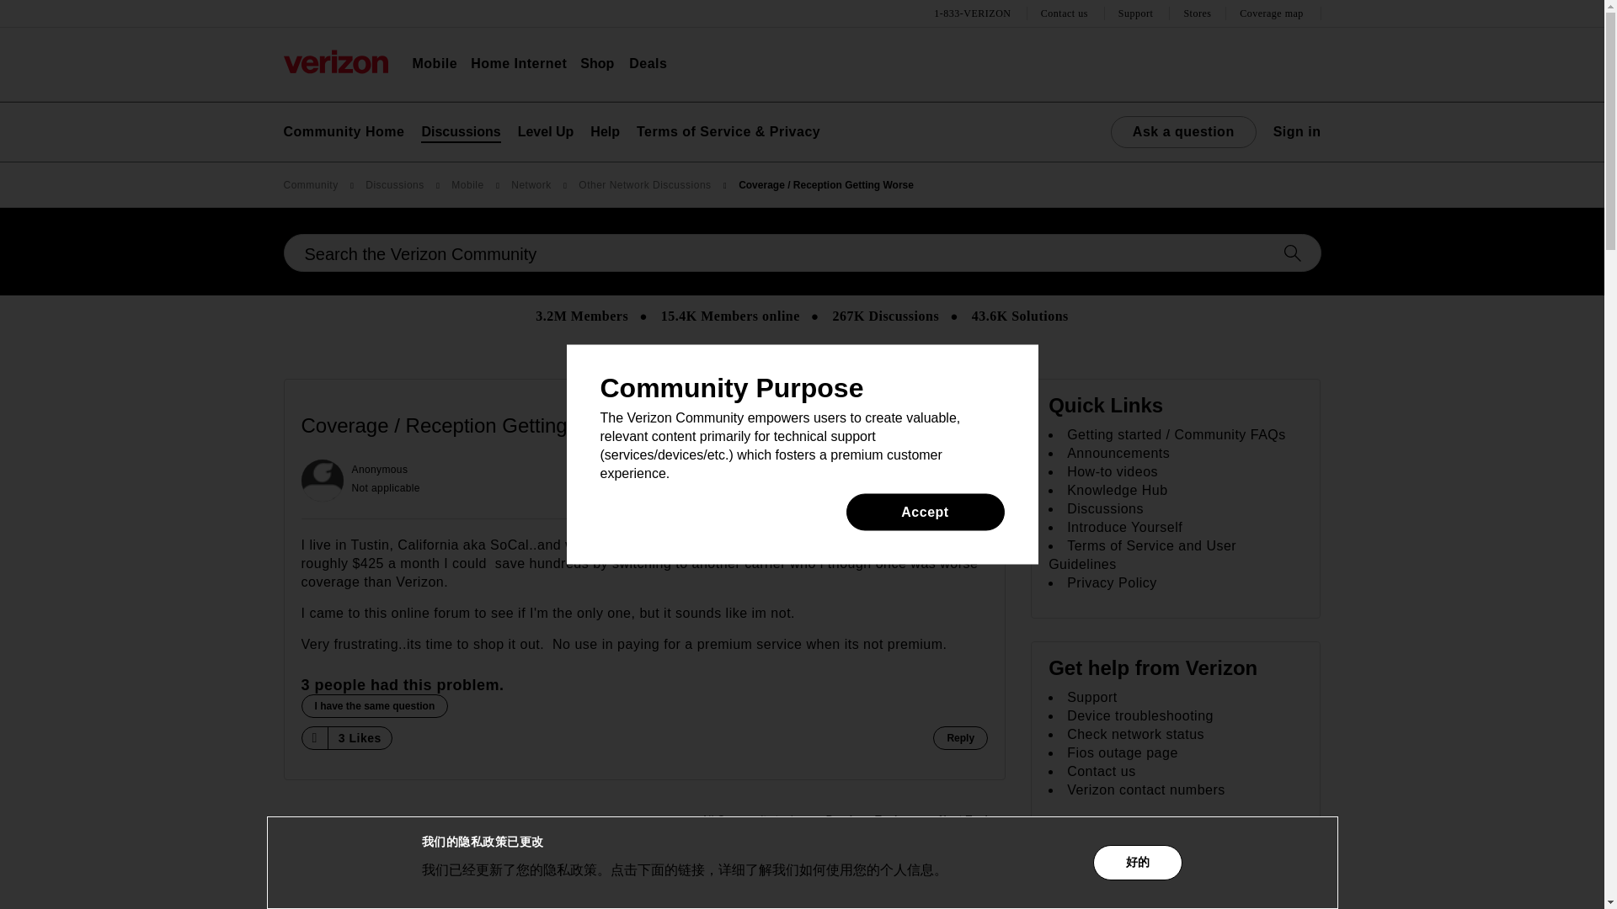 The height and width of the screenshot is (909, 1617). Describe the element at coordinates (972, 820) in the screenshot. I see `How can I turn off  International calls on my phone from USA` at that location.